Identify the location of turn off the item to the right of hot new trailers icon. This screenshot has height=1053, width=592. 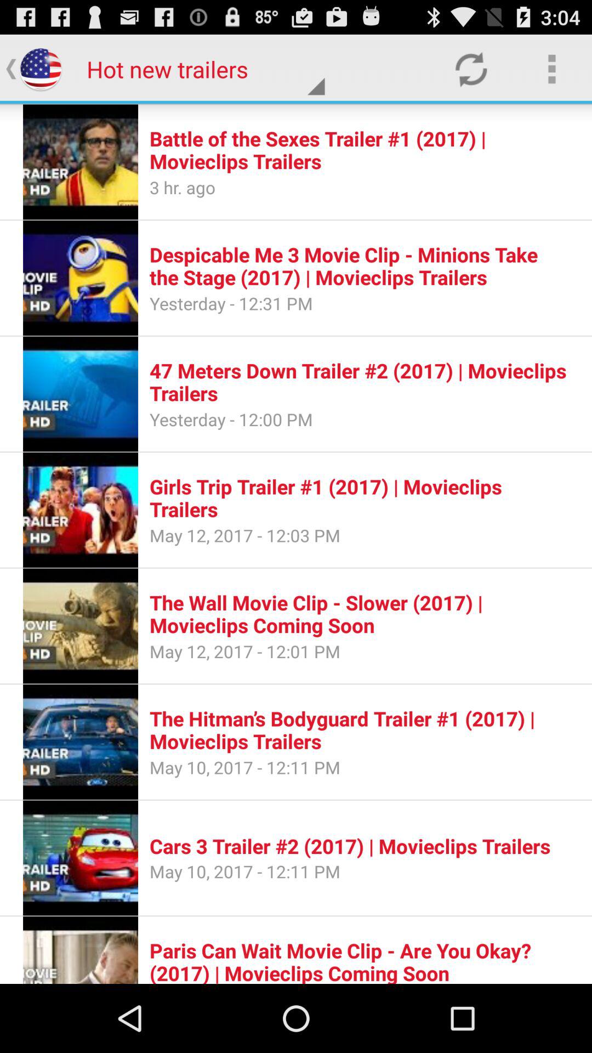
(471, 69).